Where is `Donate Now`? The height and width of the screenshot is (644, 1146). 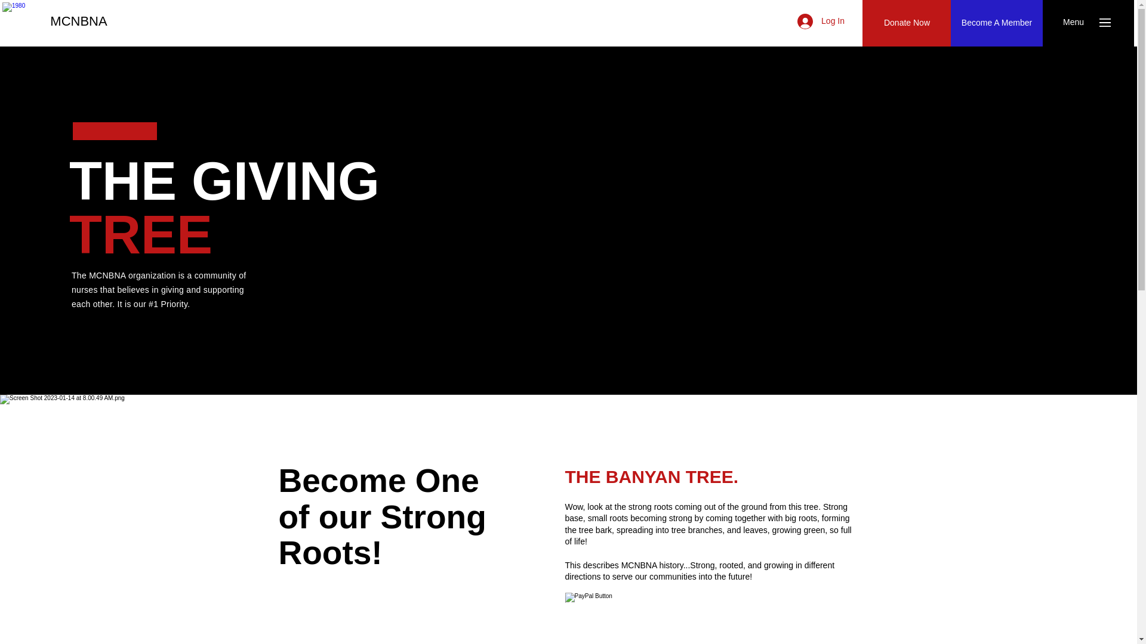 Donate Now is located at coordinates (907, 23).